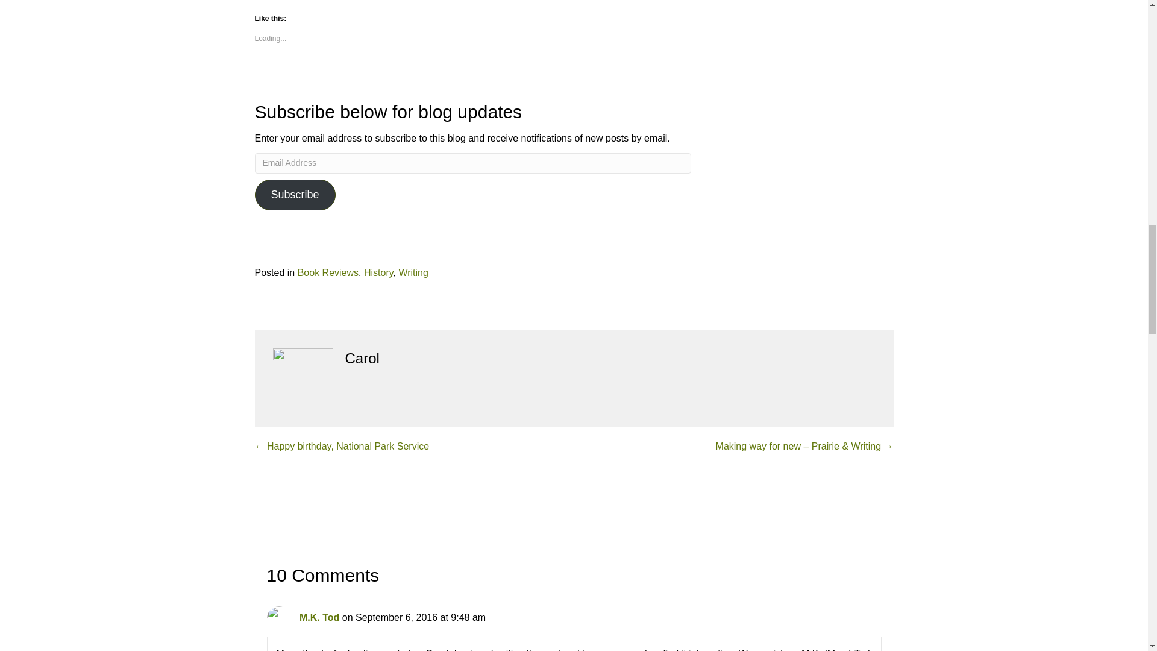  What do you see at coordinates (378, 272) in the screenshot?
I see `History` at bounding box center [378, 272].